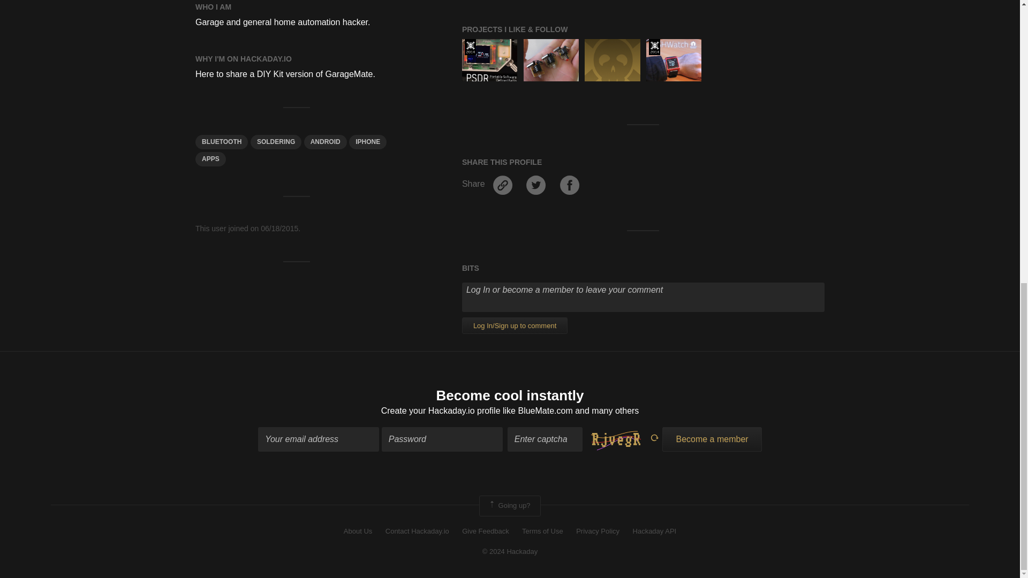 The width and height of the screenshot is (1028, 578). I want to click on PortableSDR by Michael R Colton, so click(489, 60).